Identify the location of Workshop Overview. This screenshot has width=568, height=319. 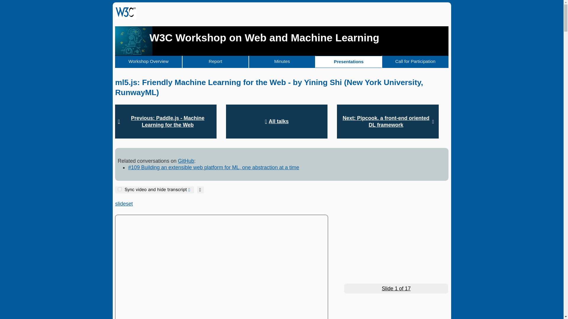
(149, 62).